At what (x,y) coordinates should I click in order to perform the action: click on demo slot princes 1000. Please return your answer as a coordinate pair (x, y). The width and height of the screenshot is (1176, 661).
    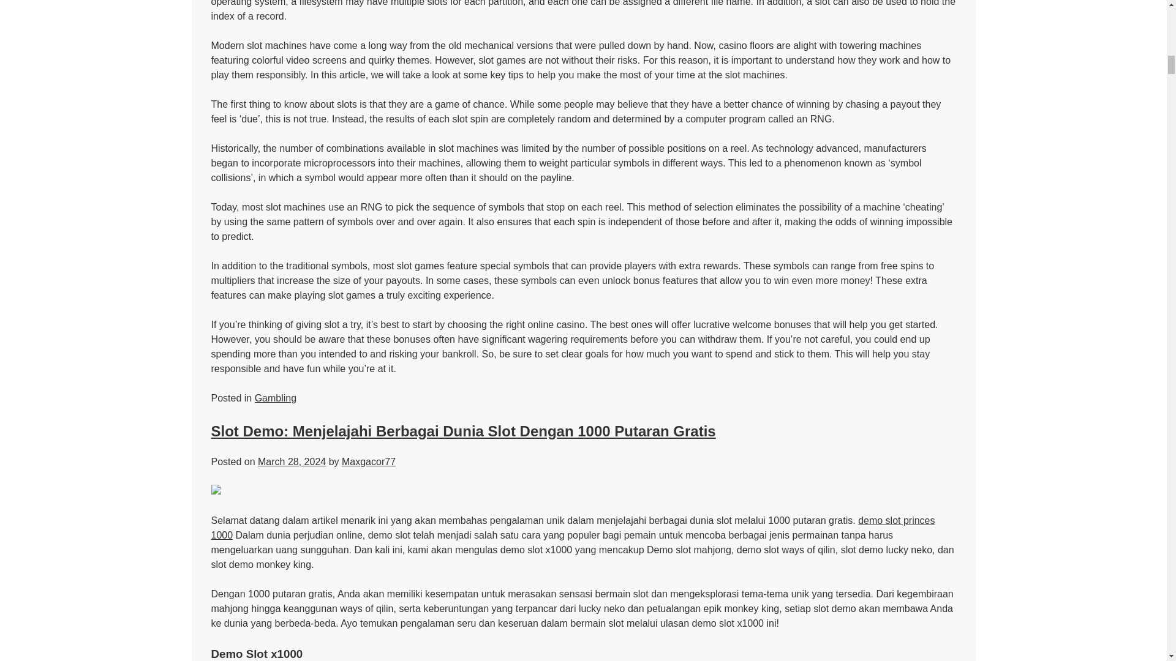
    Looking at the image, I should click on (572, 528).